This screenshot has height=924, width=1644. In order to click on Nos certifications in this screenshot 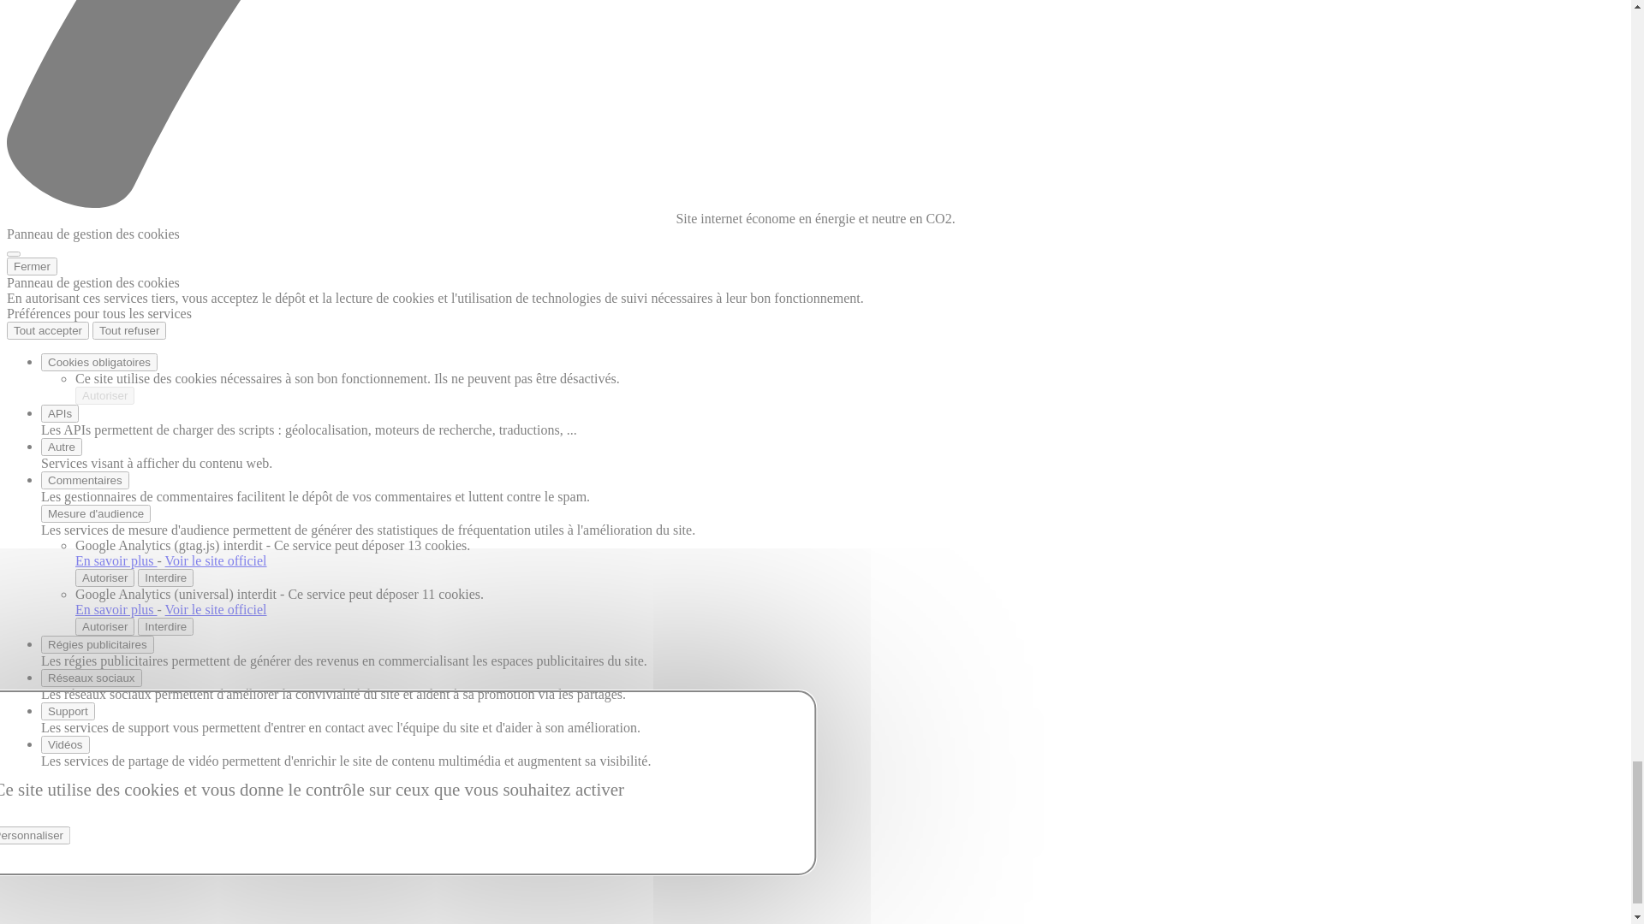, I will do `click(123, 476)`.